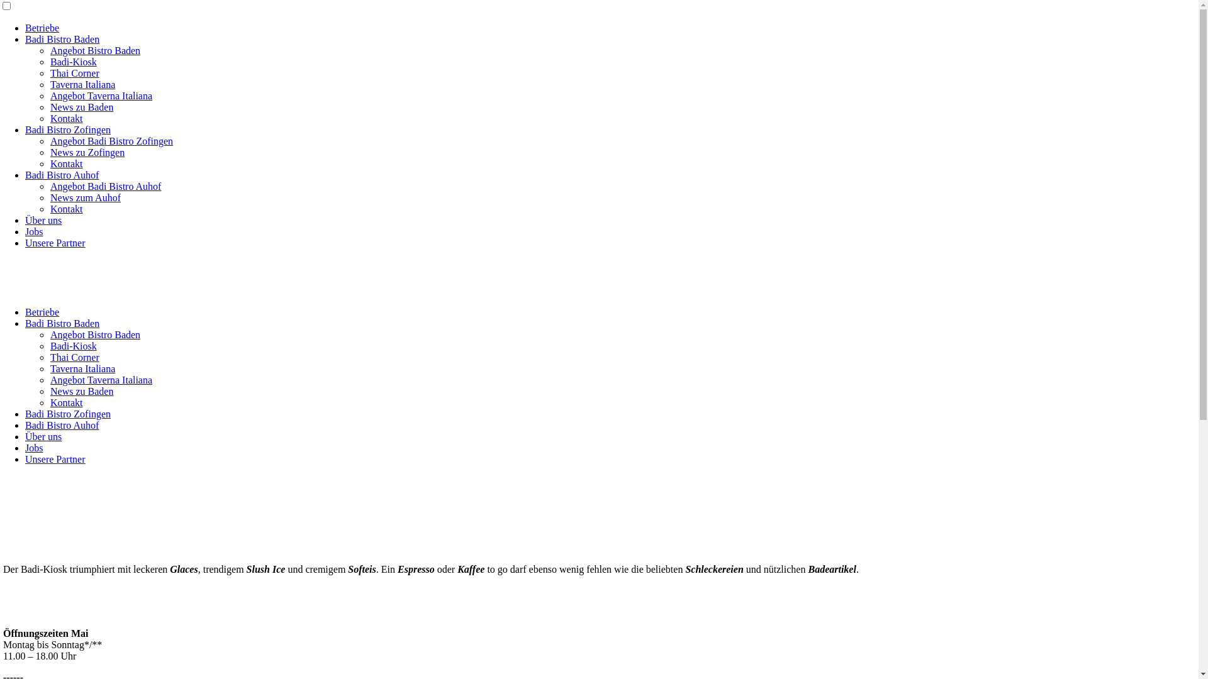 The height and width of the screenshot is (679, 1208). What do you see at coordinates (106, 186) in the screenshot?
I see `Angebot Badi Bistro Auhof` at bounding box center [106, 186].